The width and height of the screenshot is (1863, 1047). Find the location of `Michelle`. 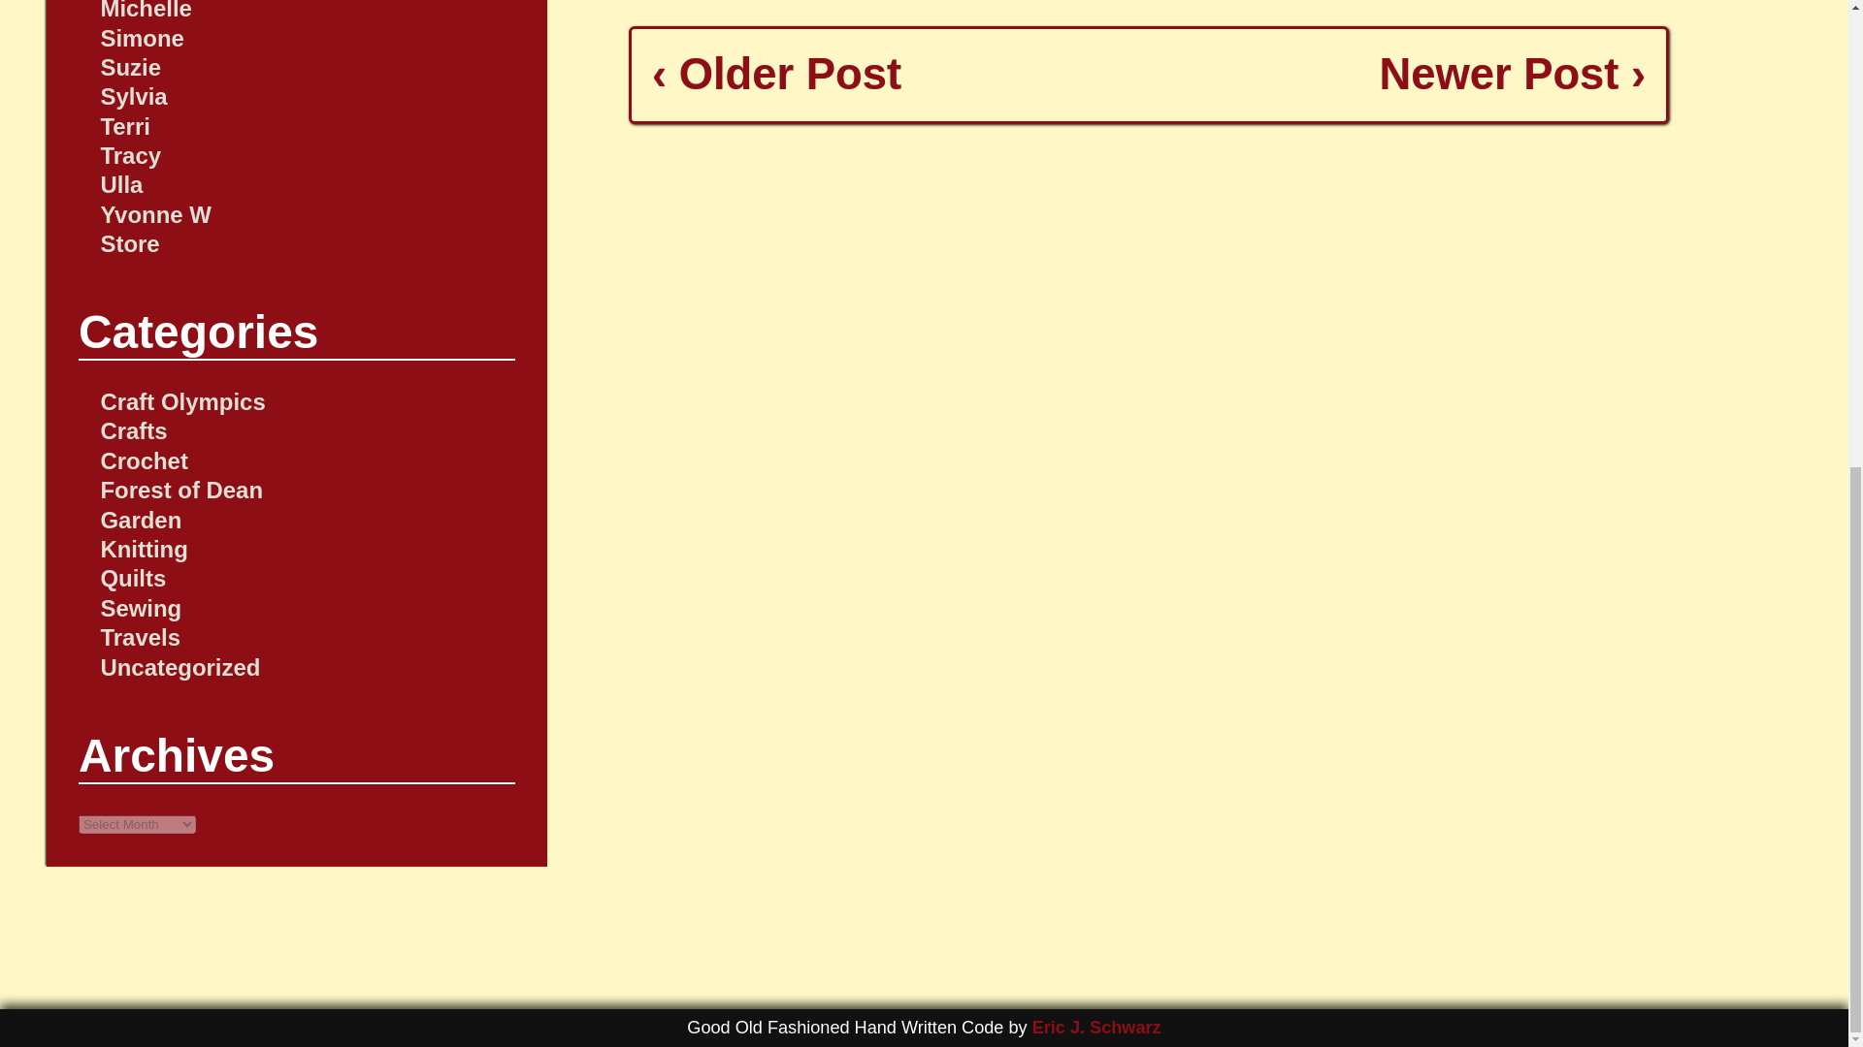

Michelle is located at coordinates (146, 10).